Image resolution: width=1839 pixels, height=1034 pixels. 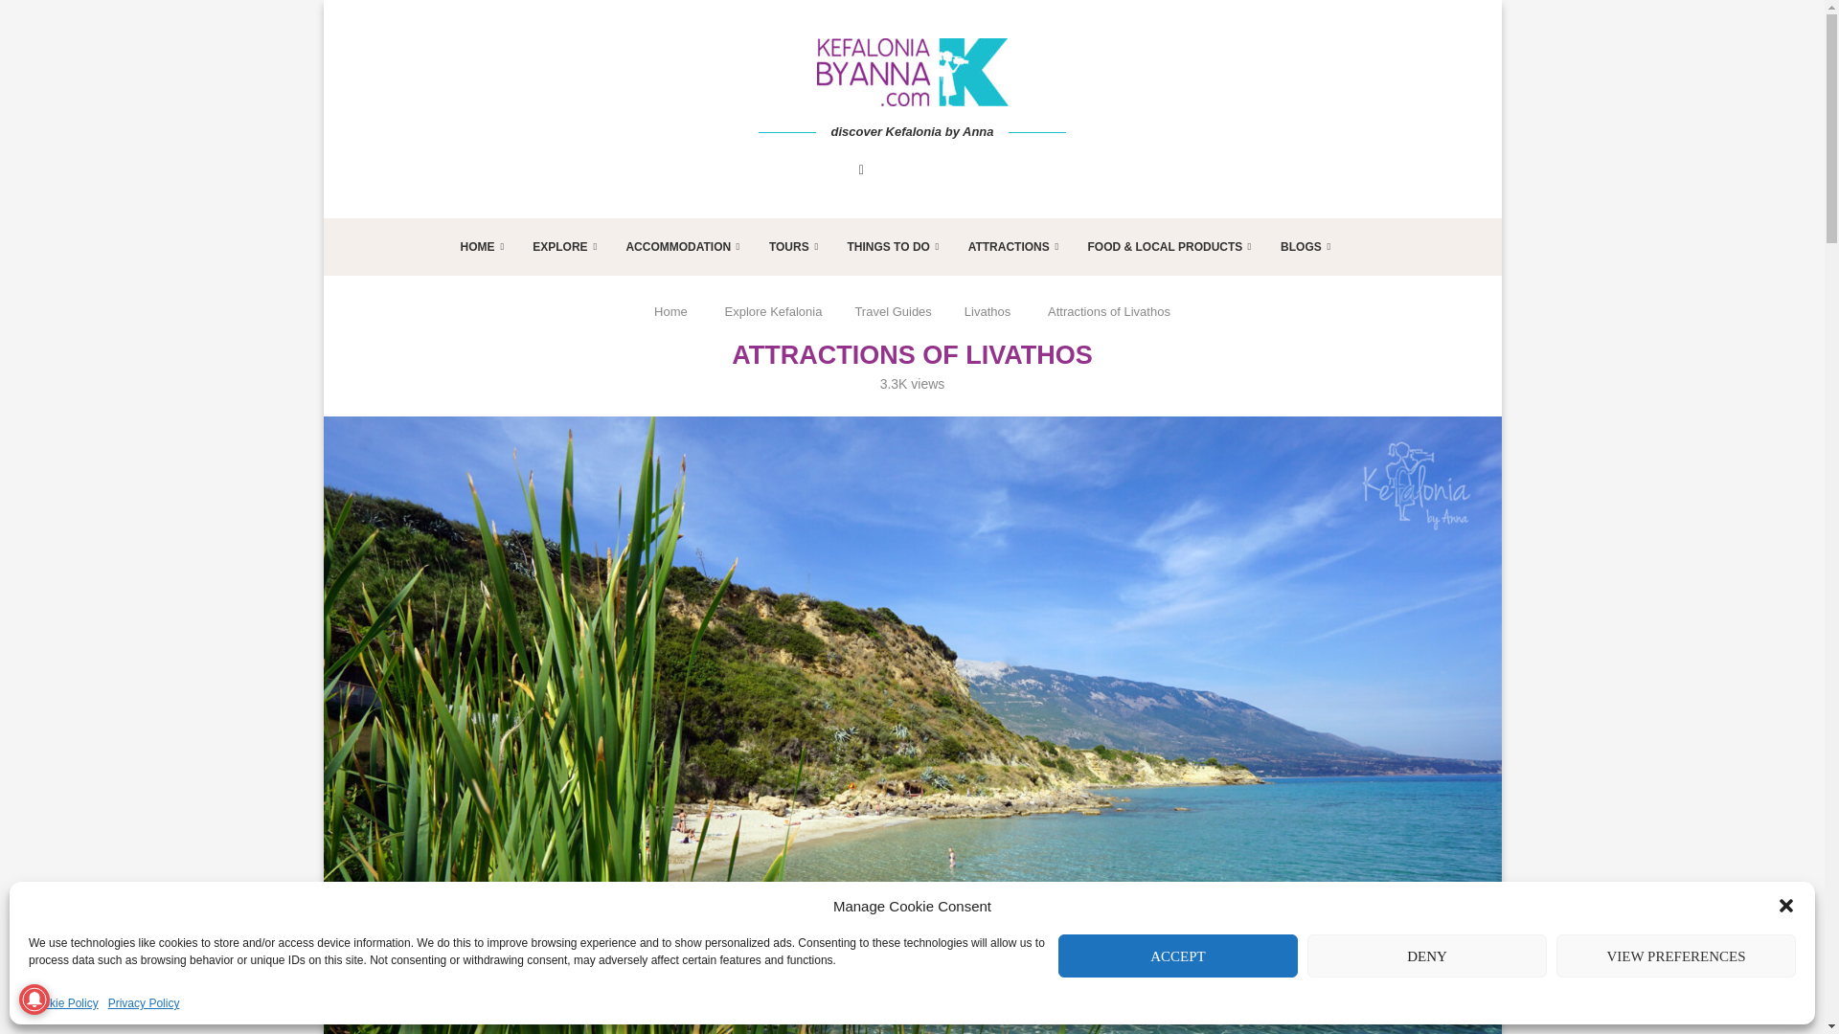 What do you see at coordinates (682, 245) in the screenshot?
I see `Accommodation in Kefalonia` at bounding box center [682, 245].